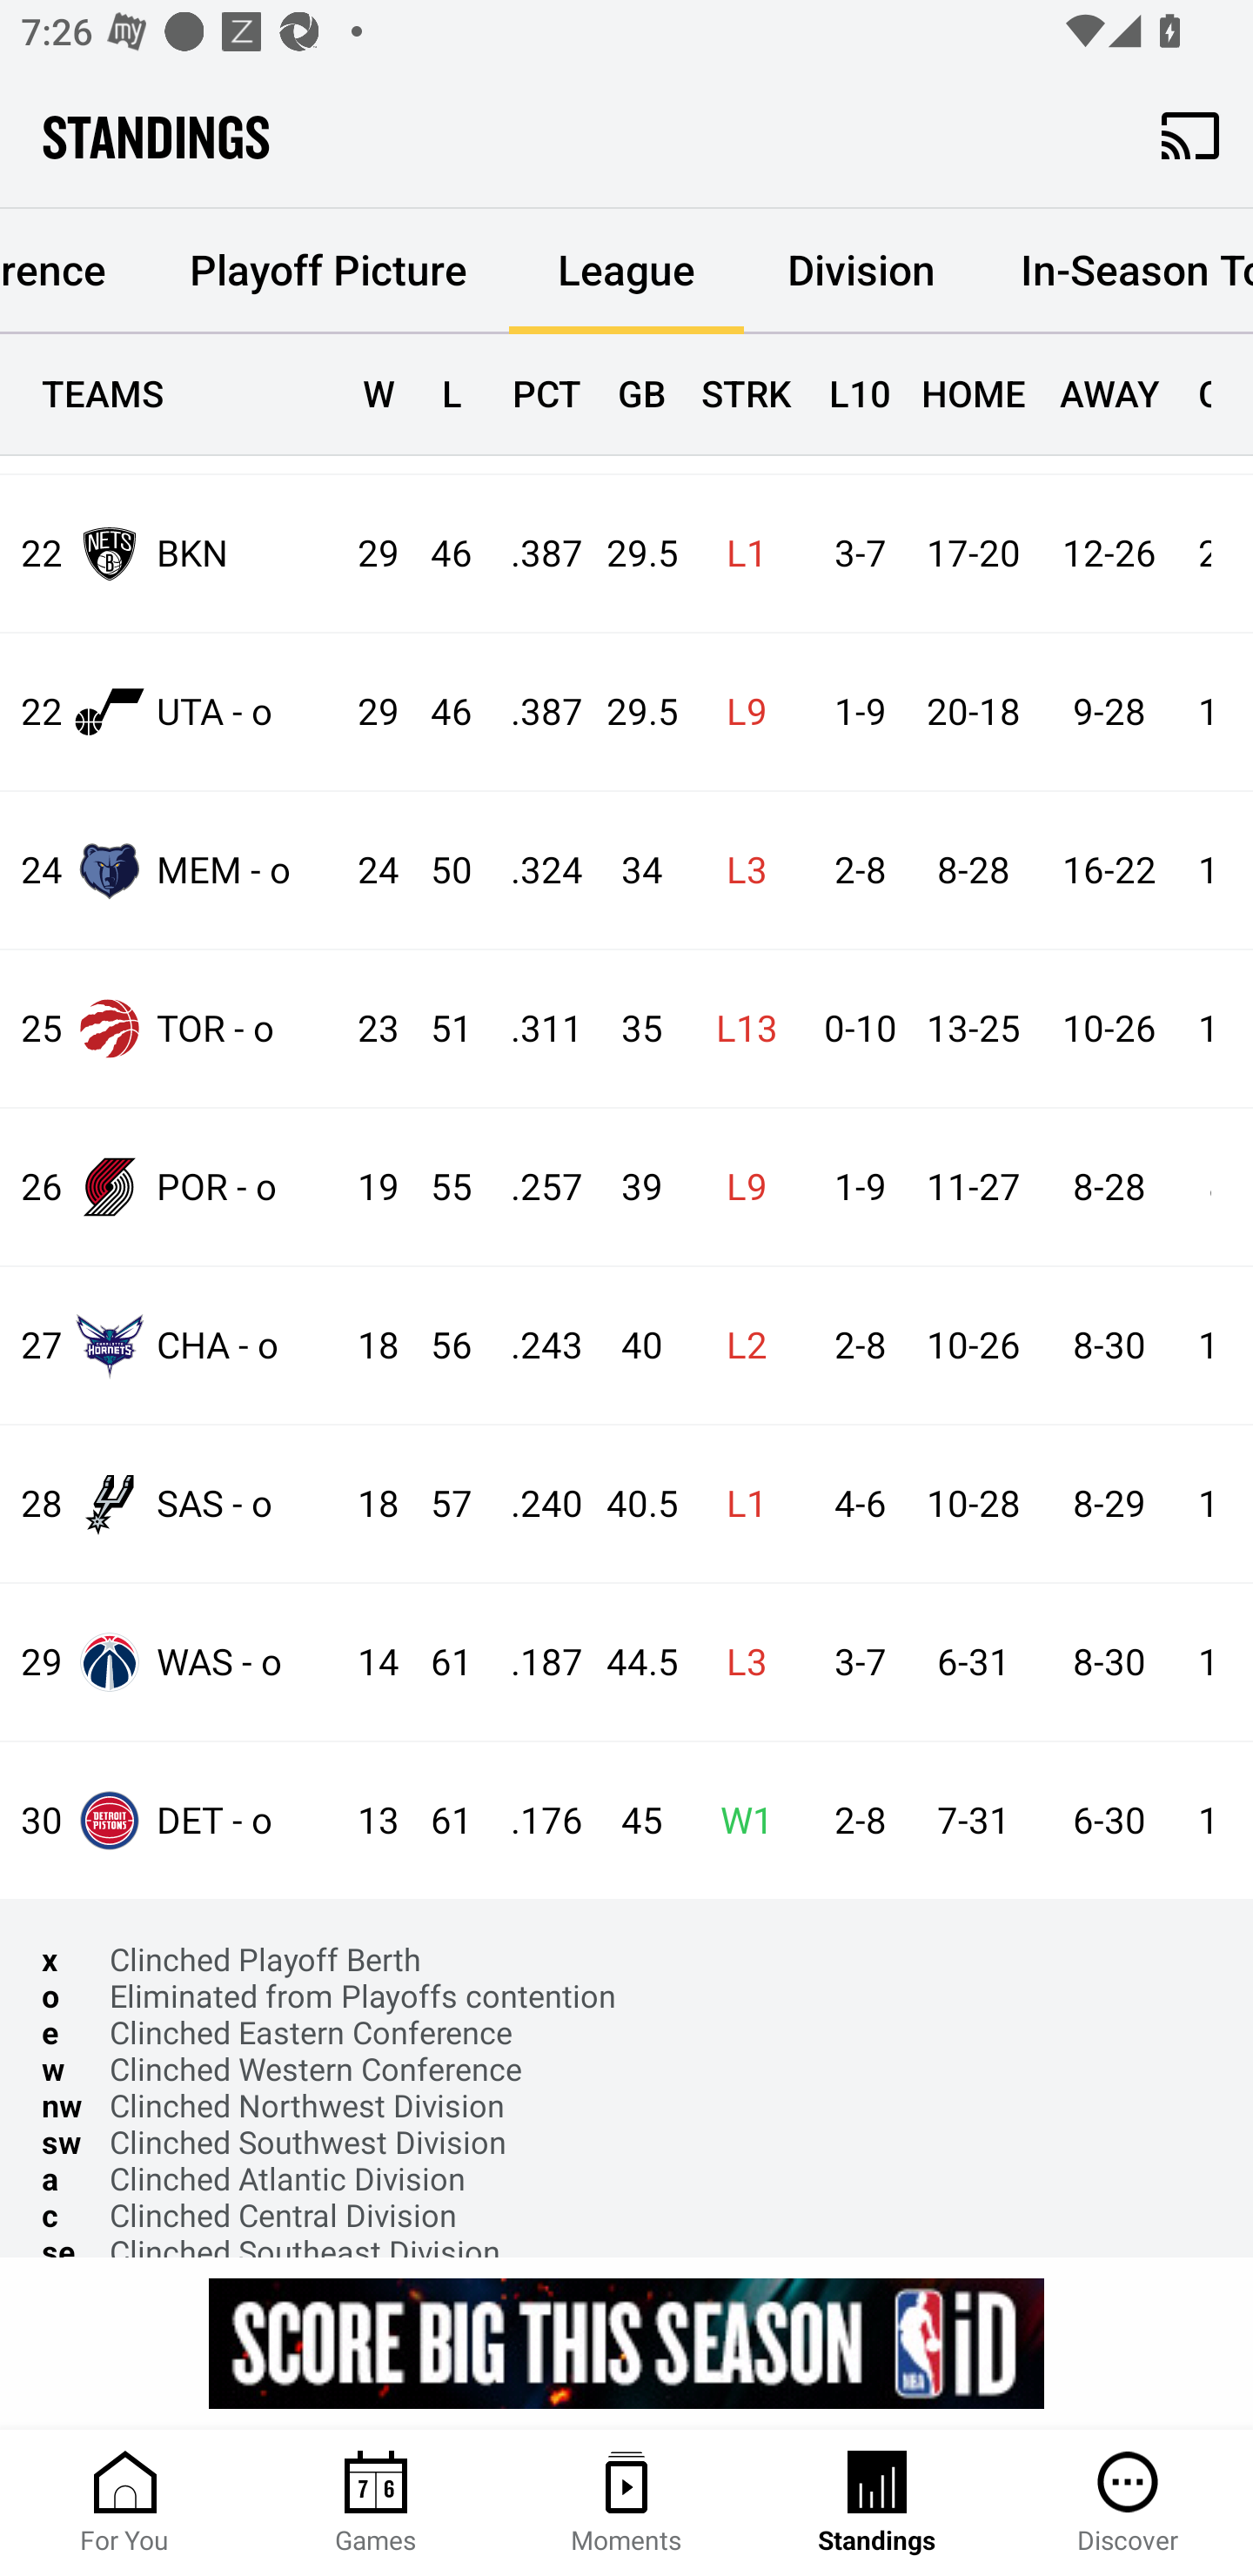 This screenshot has width=1253, height=2576. I want to click on 2-8, so click(852, 1345).